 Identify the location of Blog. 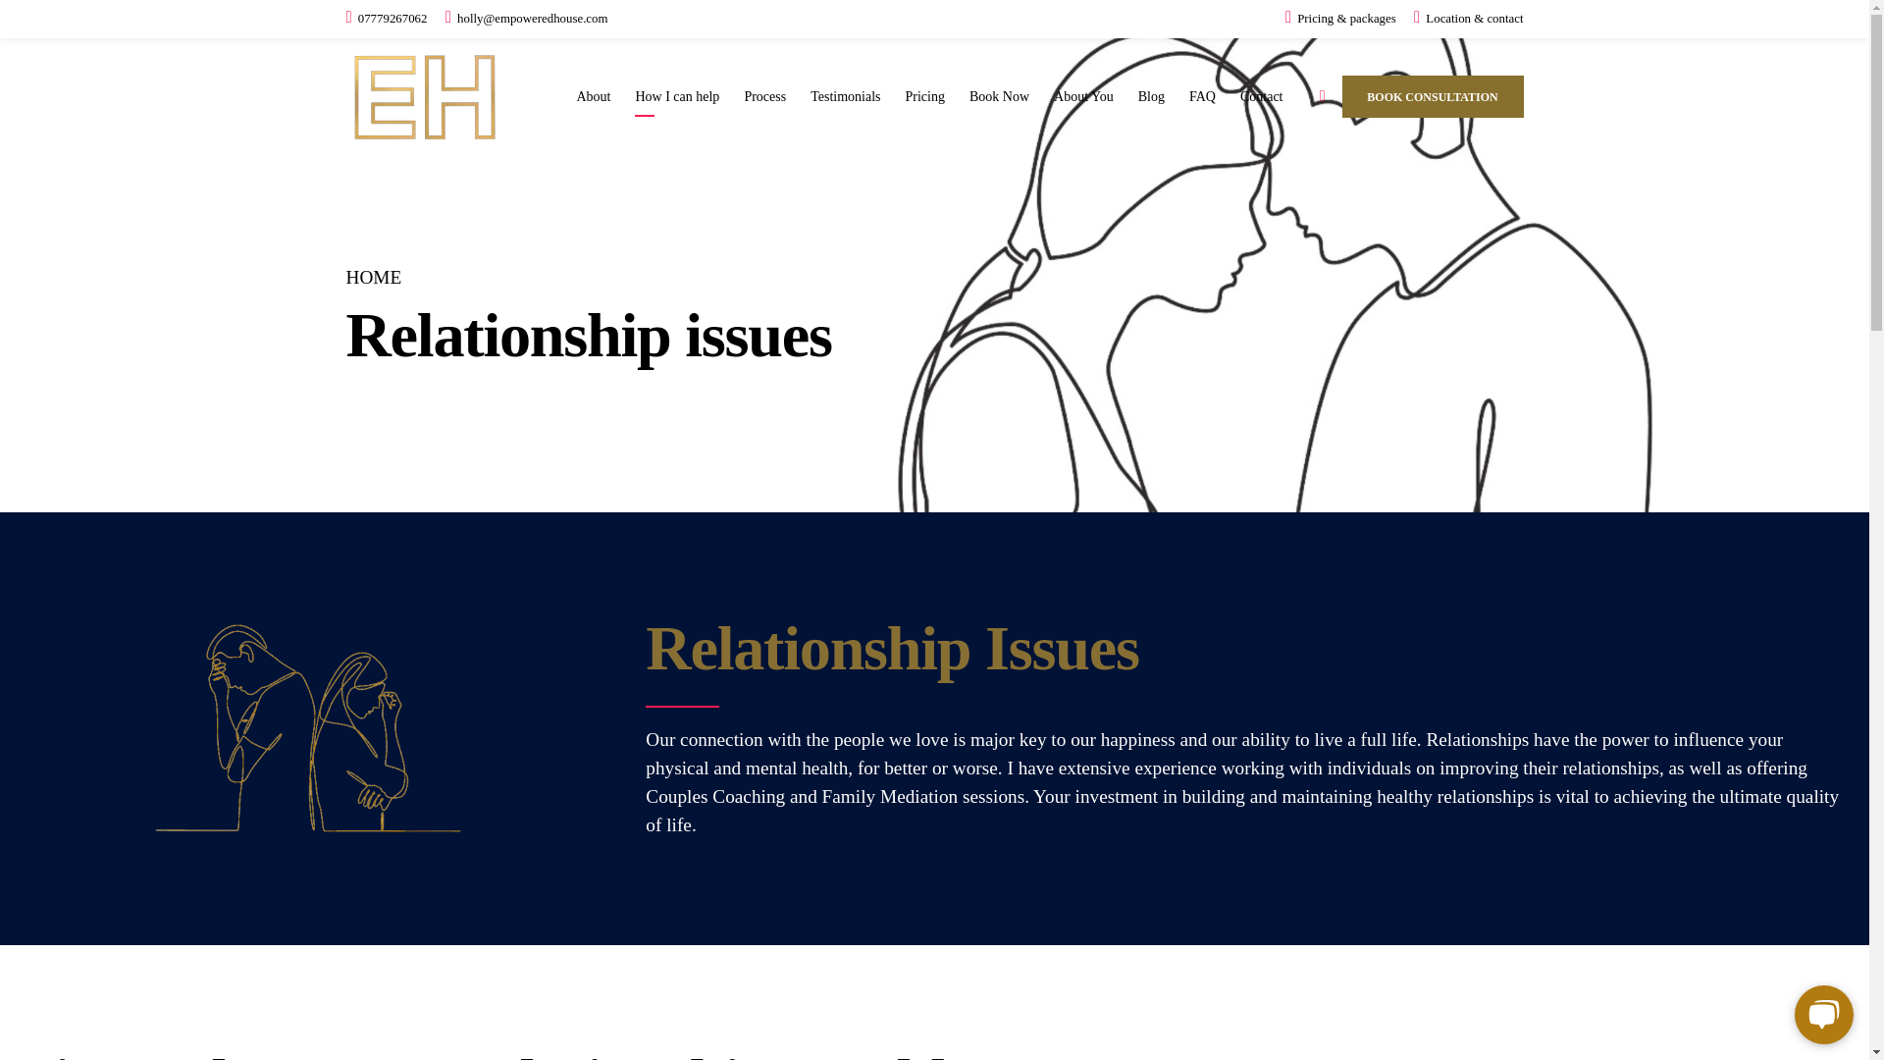
(1150, 96).